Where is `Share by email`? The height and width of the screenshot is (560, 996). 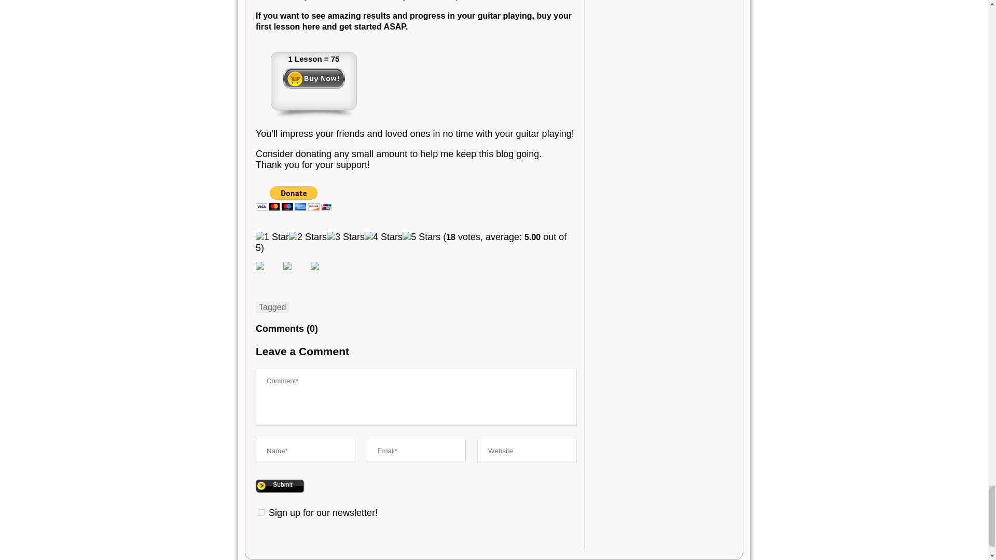
Share by email is located at coordinates (314, 265).